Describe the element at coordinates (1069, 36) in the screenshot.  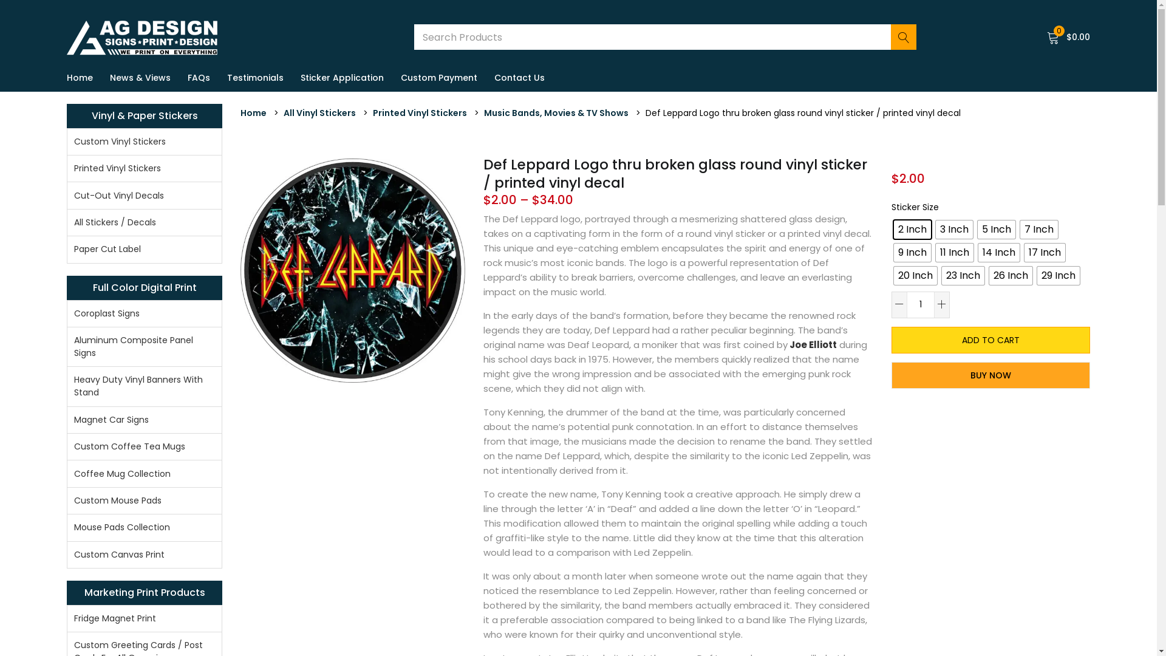
I see `0
$0.00` at that location.